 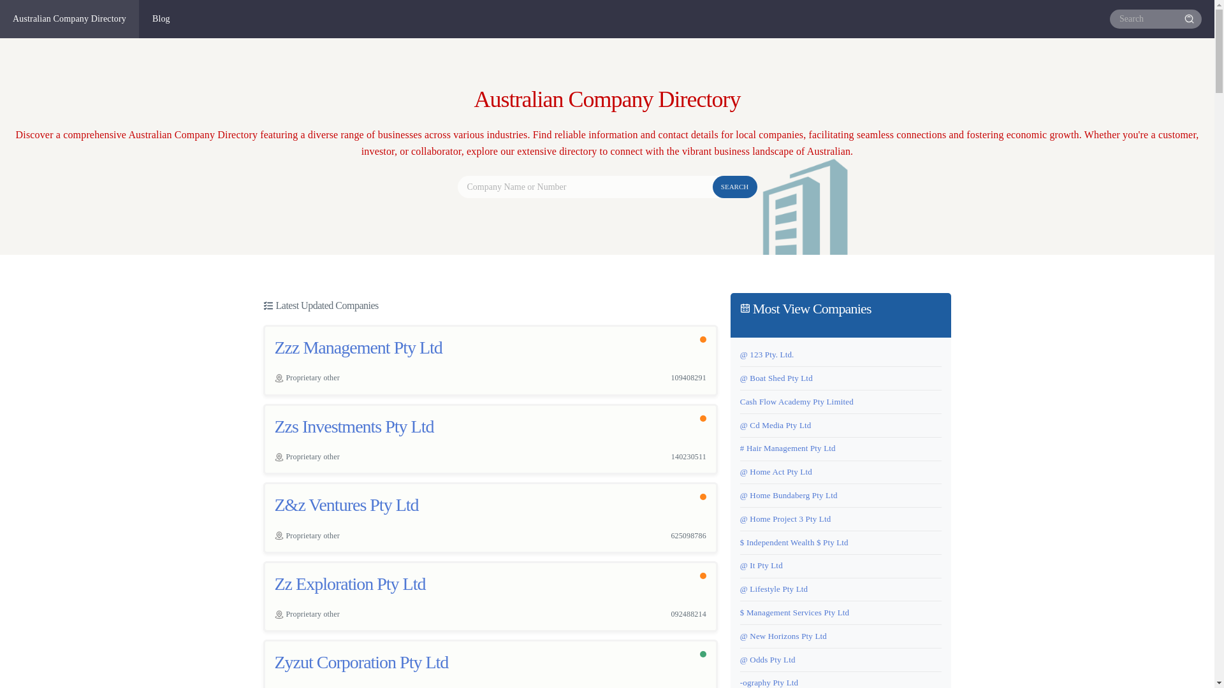 What do you see at coordinates (70, 19) in the screenshot?
I see `Australian Company Directory` at bounding box center [70, 19].